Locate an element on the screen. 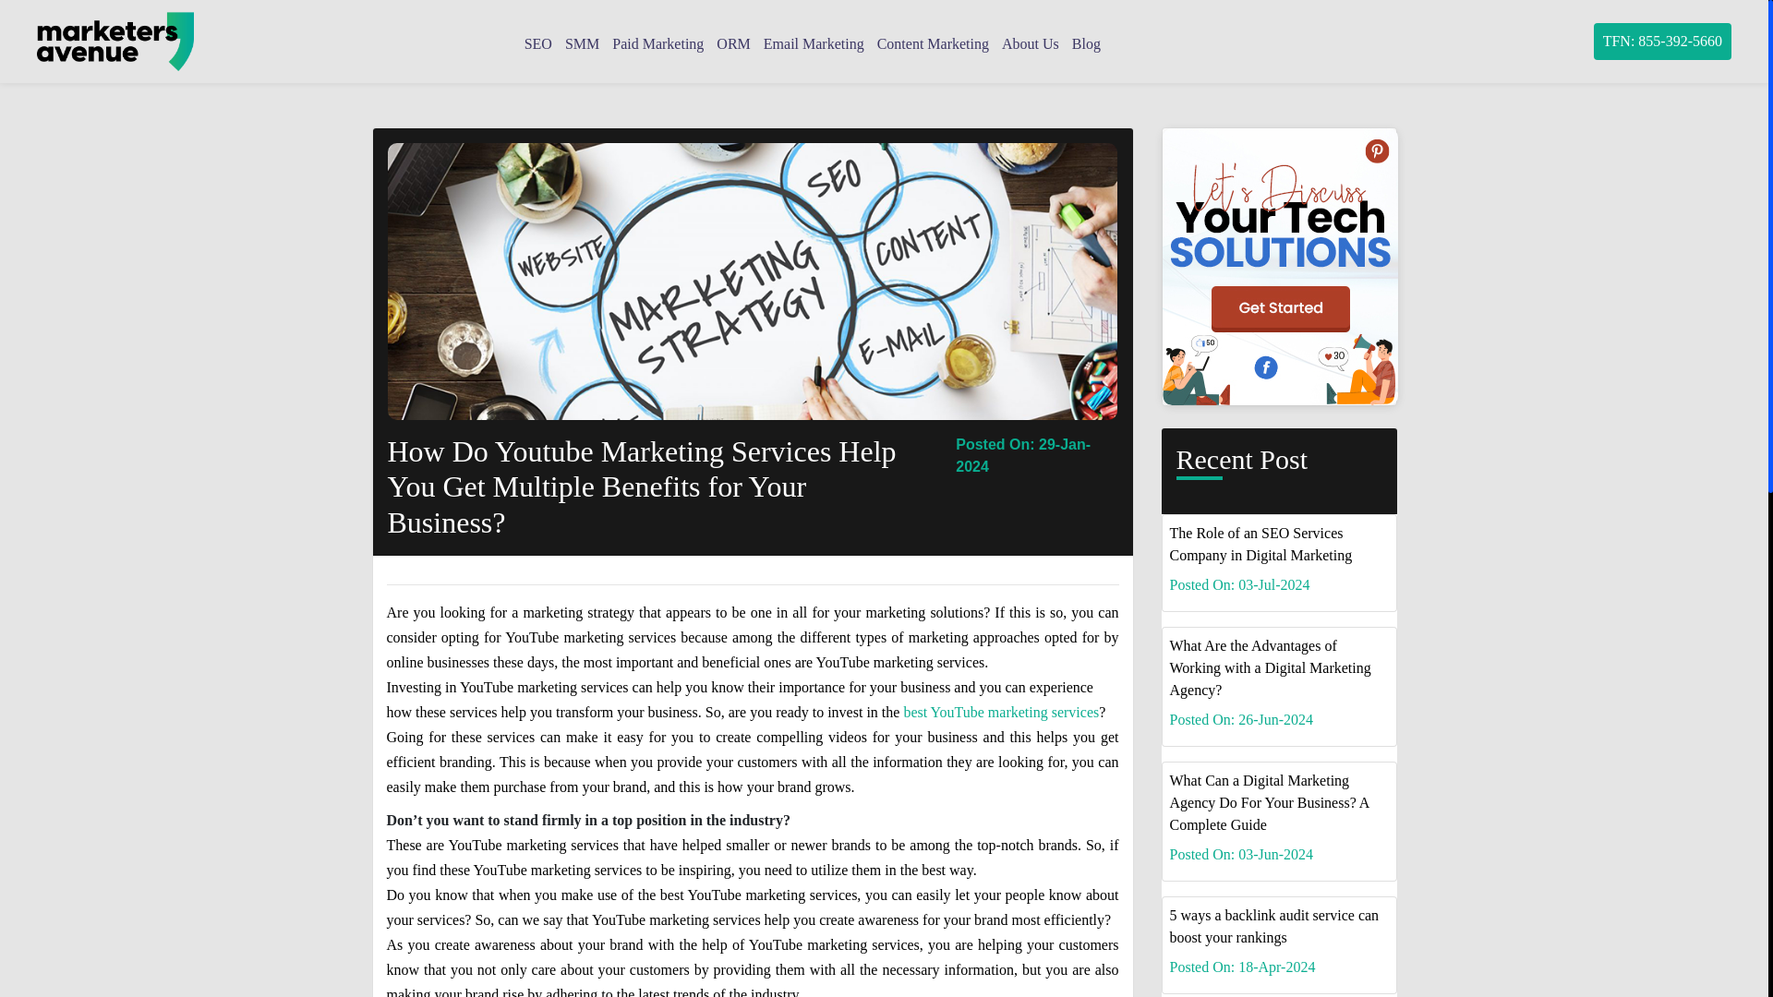 The width and height of the screenshot is (1773, 997). Email Marketing is located at coordinates (814, 43).